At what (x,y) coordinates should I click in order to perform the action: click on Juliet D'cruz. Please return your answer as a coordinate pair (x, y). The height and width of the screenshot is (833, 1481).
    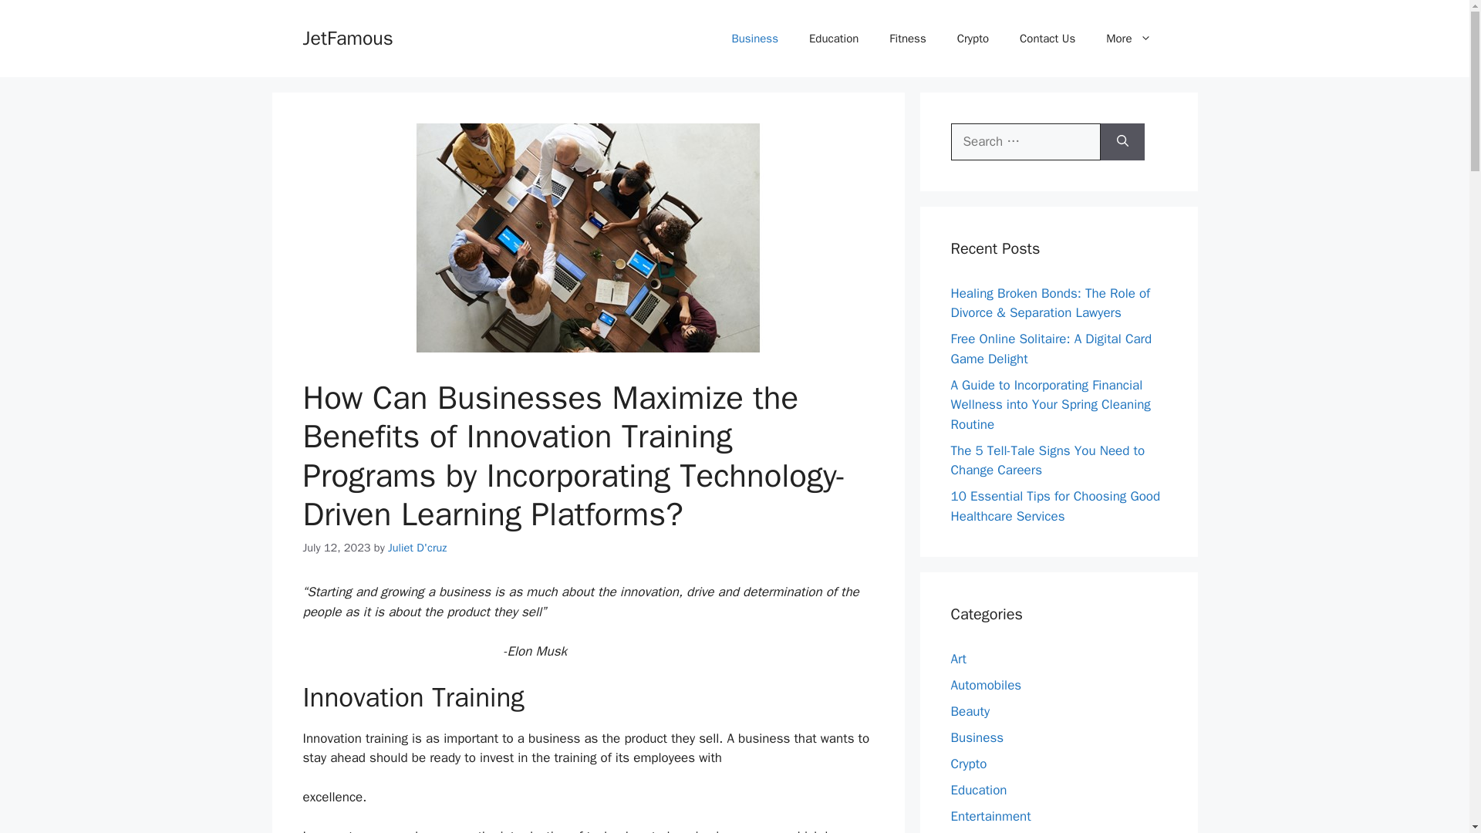
    Looking at the image, I should click on (417, 548).